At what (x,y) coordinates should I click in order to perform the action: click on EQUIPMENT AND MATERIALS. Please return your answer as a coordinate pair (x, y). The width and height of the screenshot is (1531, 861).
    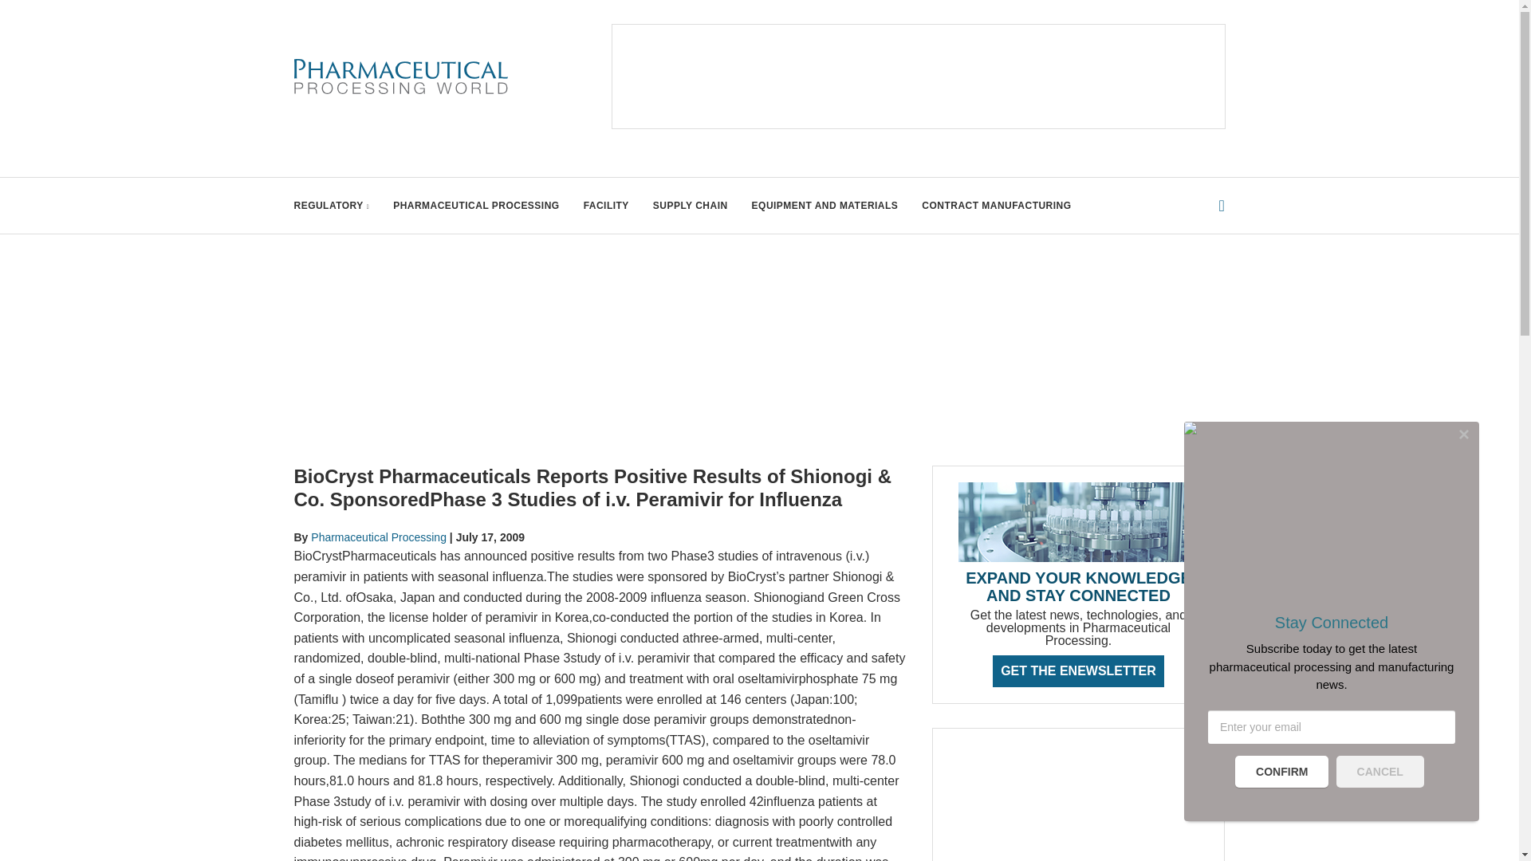
    Looking at the image, I should click on (825, 205).